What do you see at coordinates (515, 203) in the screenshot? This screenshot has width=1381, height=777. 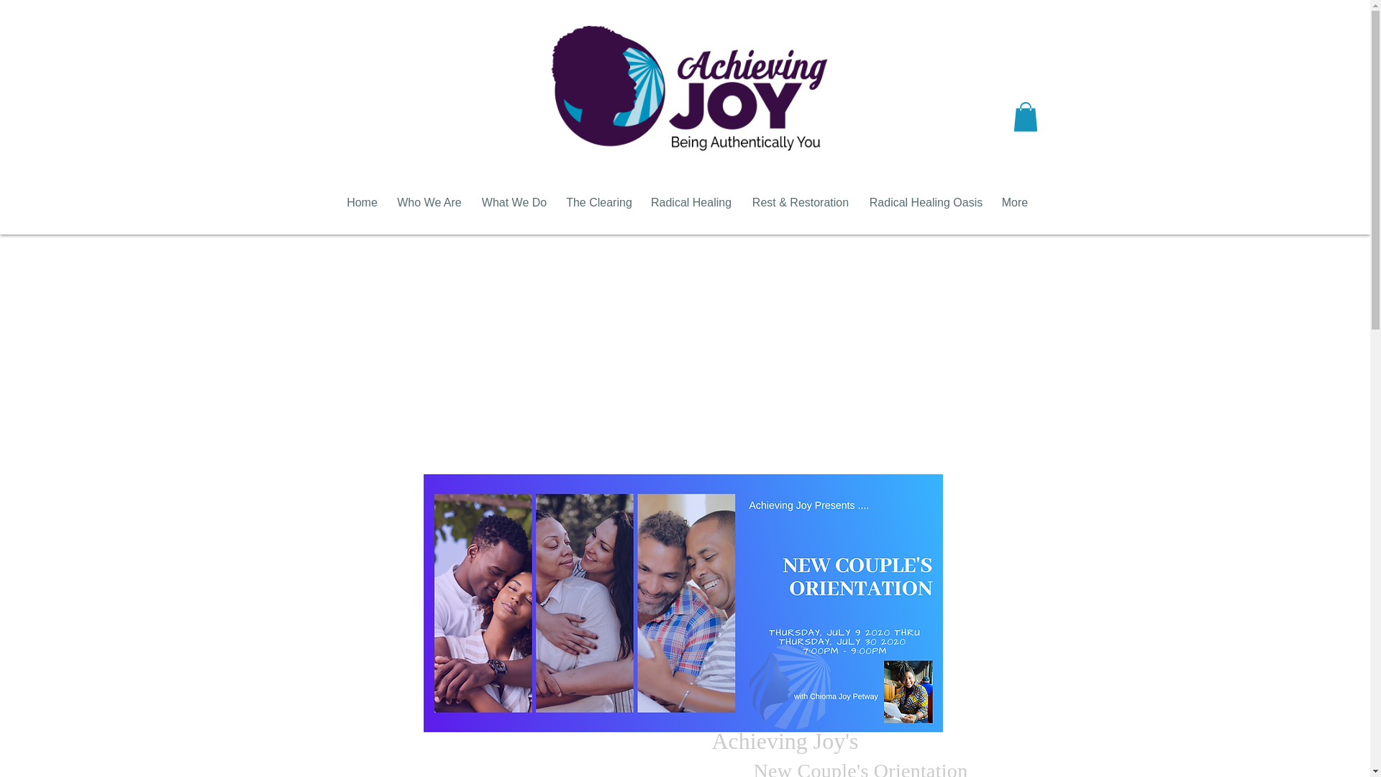 I see `What We Do` at bounding box center [515, 203].